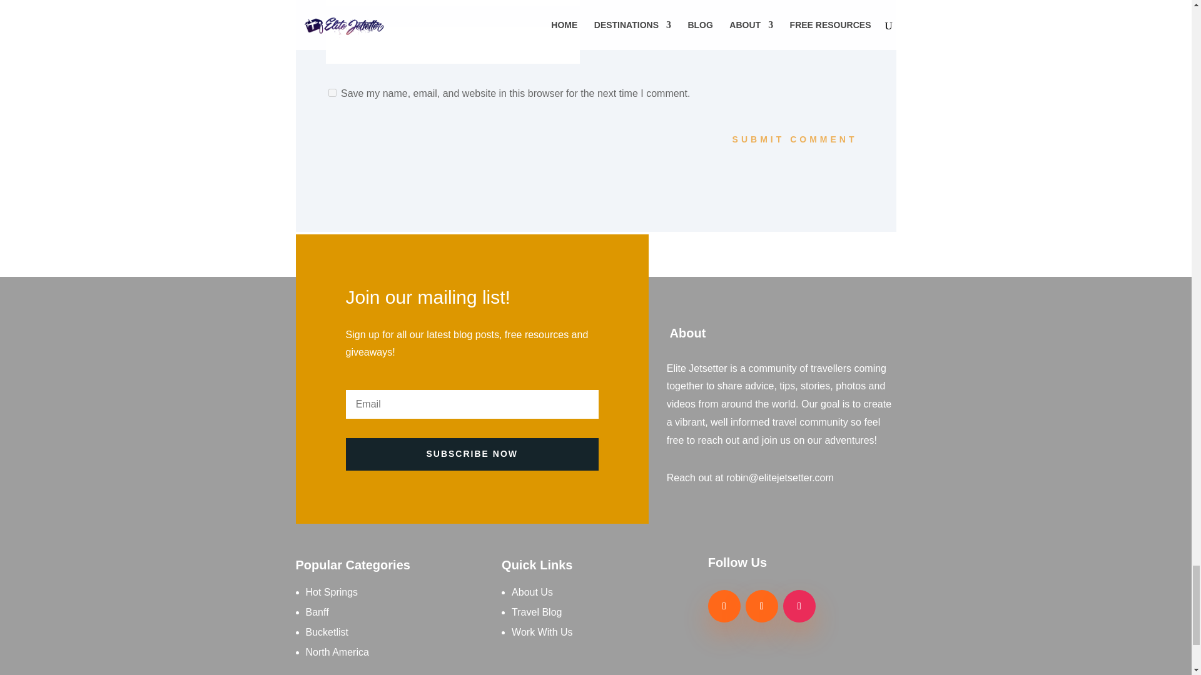 The width and height of the screenshot is (1201, 675). What do you see at coordinates (799, 606) in the screenshot?
I see `Follow on Instagram` at bounding box center [799, 606].